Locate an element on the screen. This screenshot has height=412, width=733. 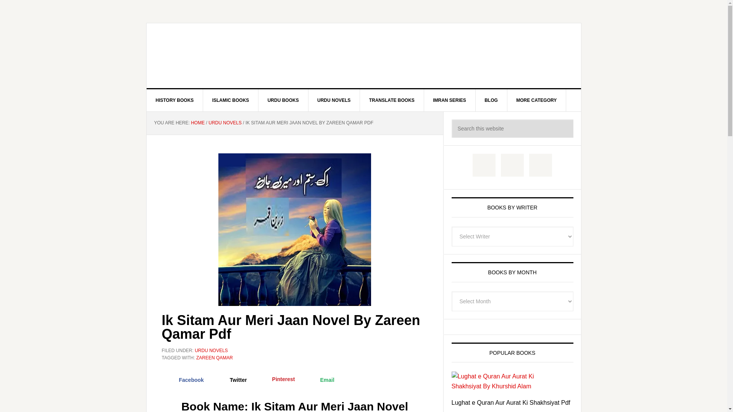
ISLAMIC BOOKS is located at coordinates (231, 100).